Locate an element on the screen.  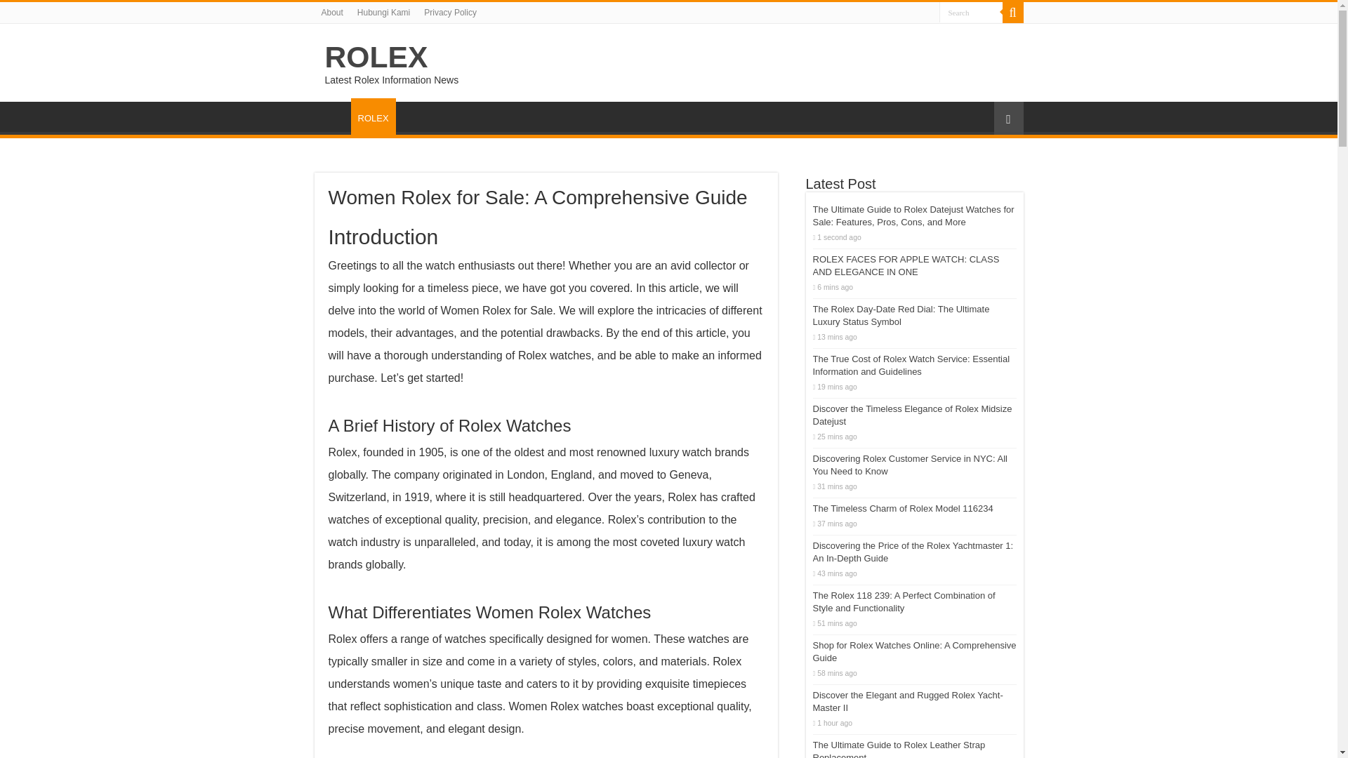
About is located at coordinates (332, 13).